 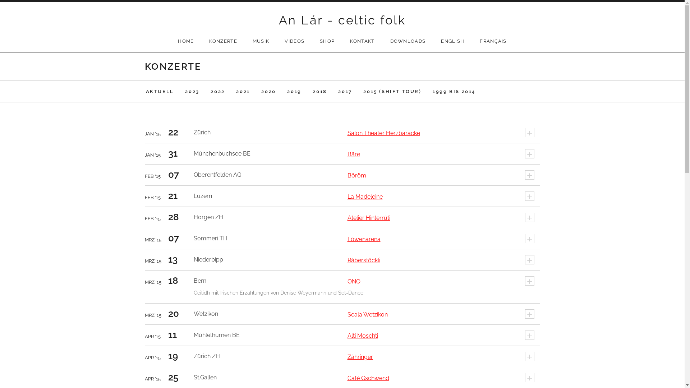 I want to click on Scala Wetzikon, so click(x=367, y=315).